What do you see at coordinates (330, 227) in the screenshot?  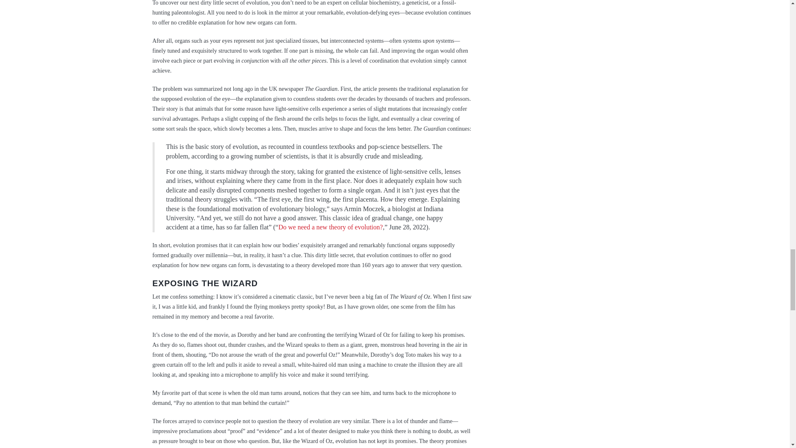 I see `Do we need a new theory of evolution?` at bounding box center [330, 227].